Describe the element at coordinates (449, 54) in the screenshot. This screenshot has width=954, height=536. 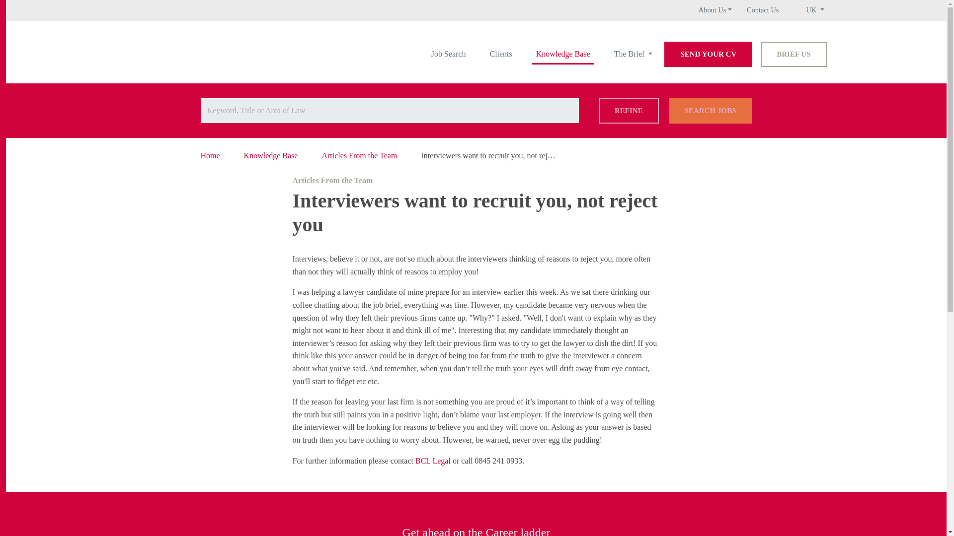
I see `Job Search` at that location.